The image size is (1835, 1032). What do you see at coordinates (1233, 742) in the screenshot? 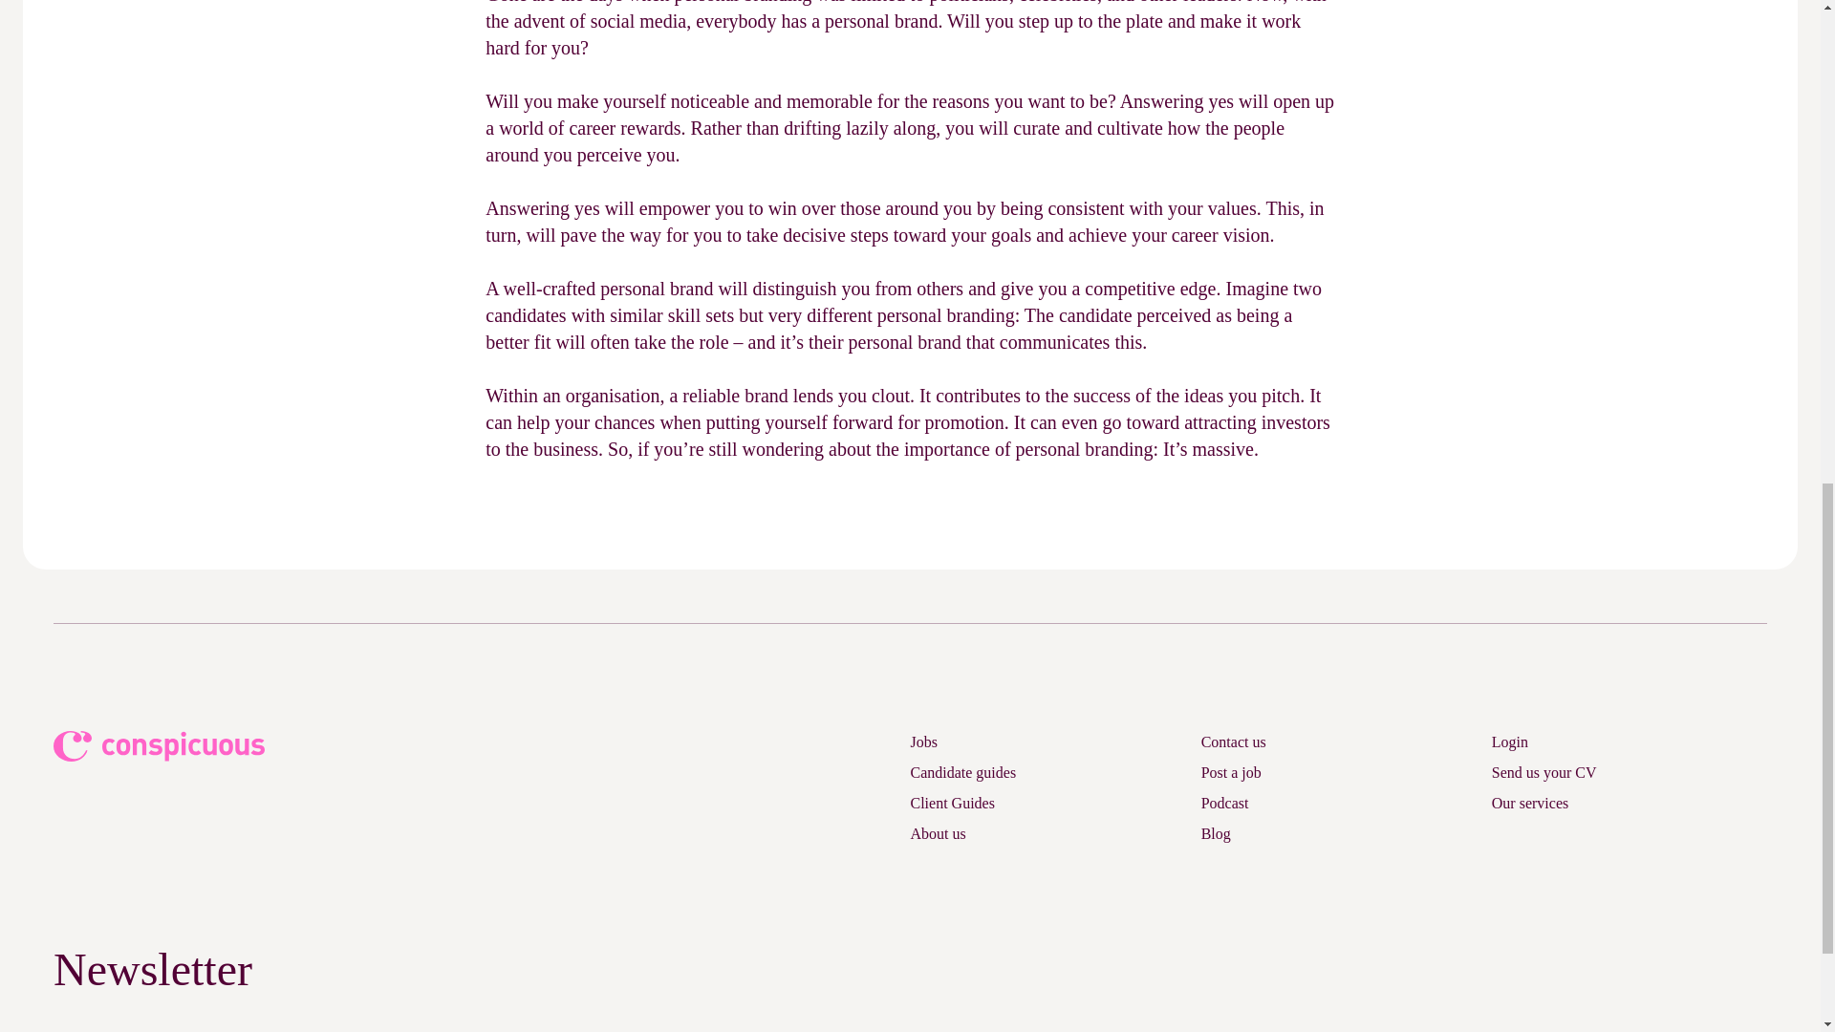
I see `Contact us` at bounding box center [1233, 742].